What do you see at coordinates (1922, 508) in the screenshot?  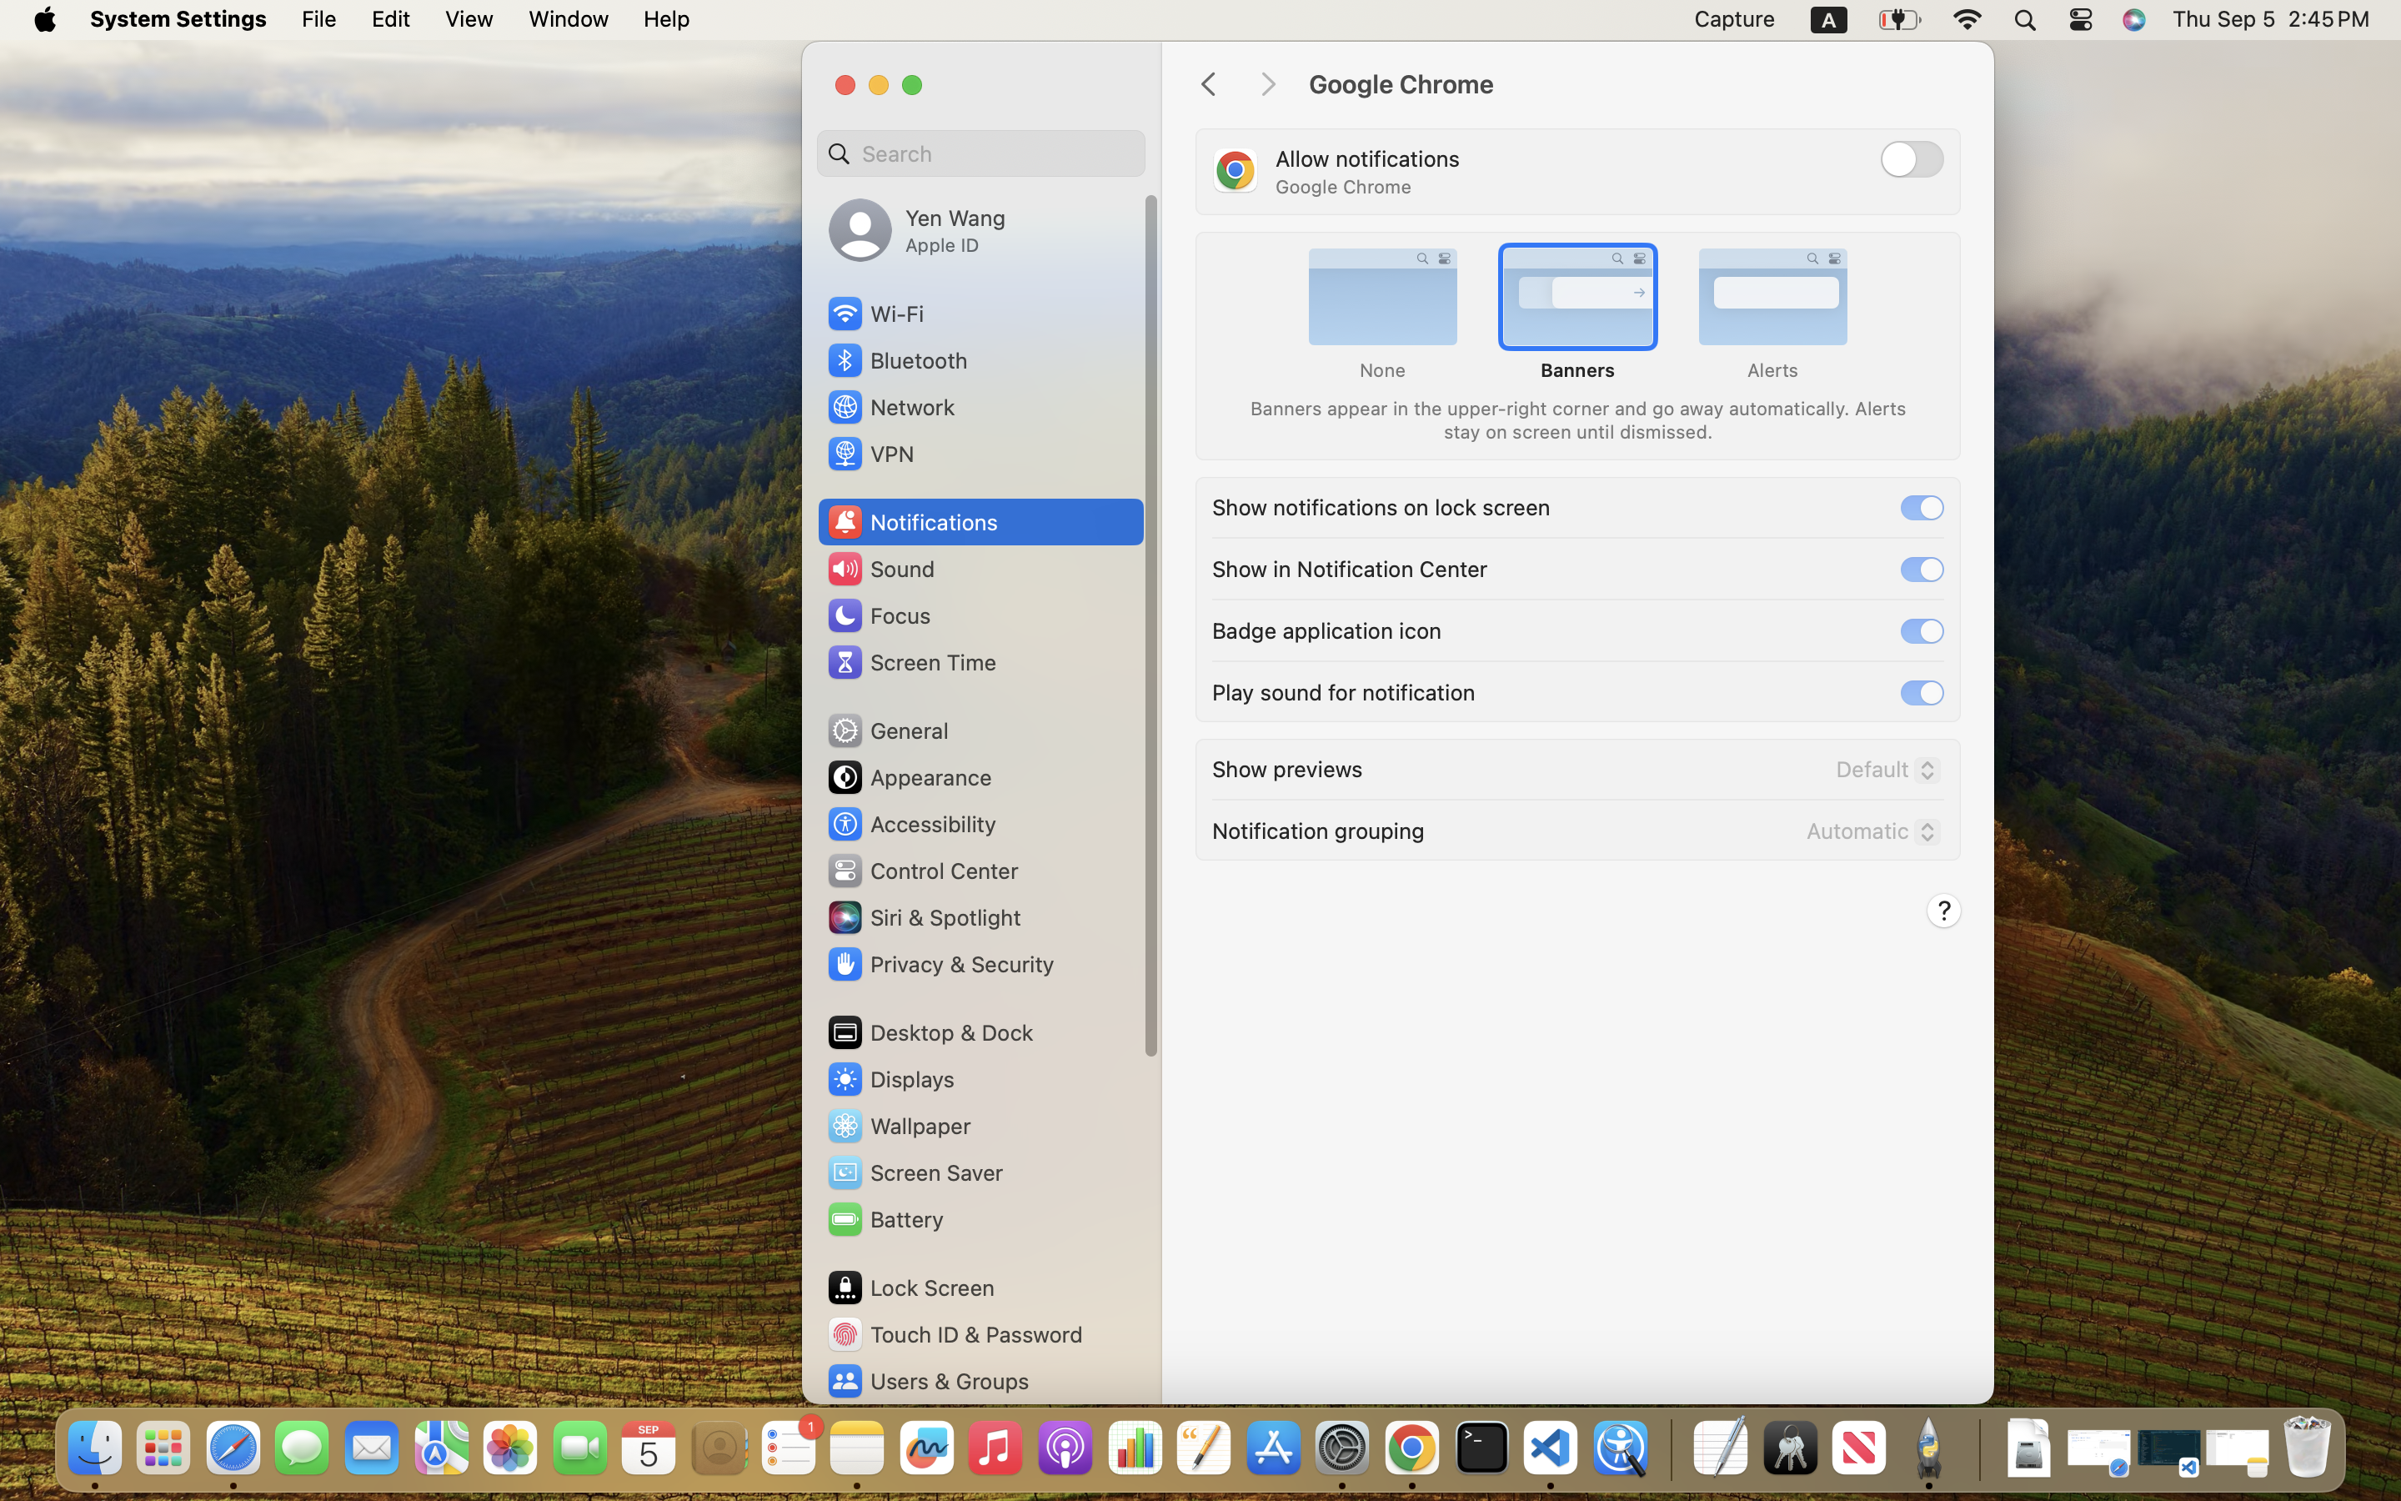 I see `1` at bounding box center [1922, 508].